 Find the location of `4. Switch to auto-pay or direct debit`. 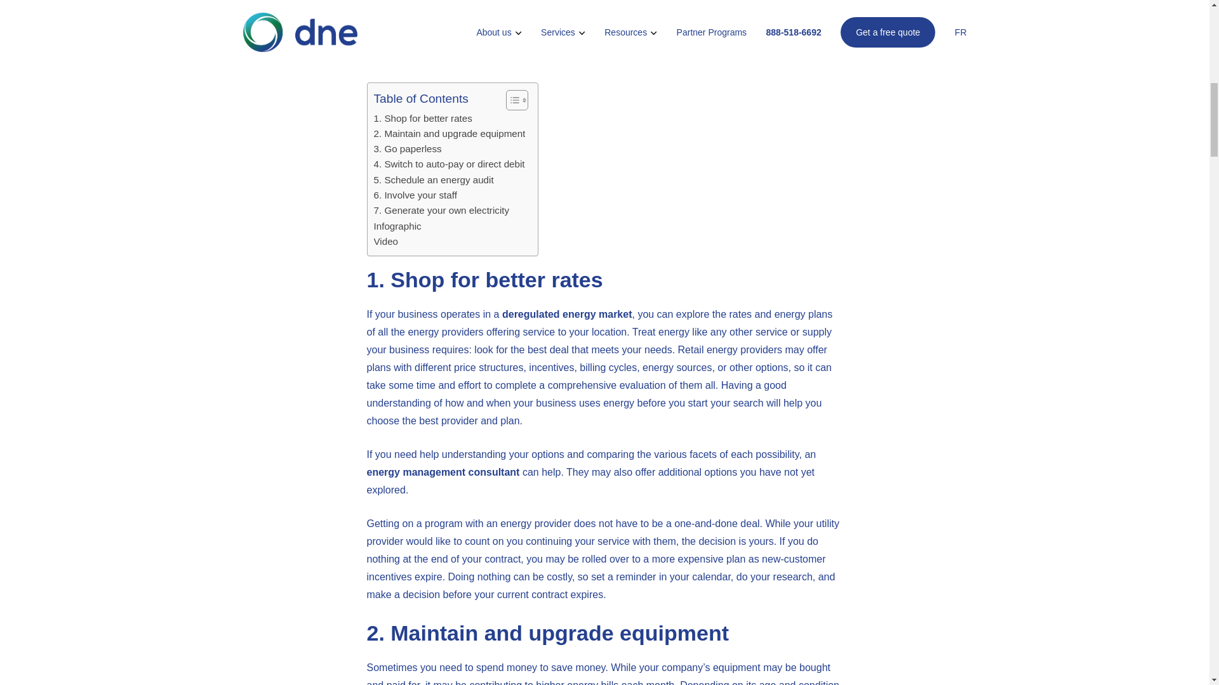

4. Switch to auto-pay or direct debit is located at coordinates (448, 164).